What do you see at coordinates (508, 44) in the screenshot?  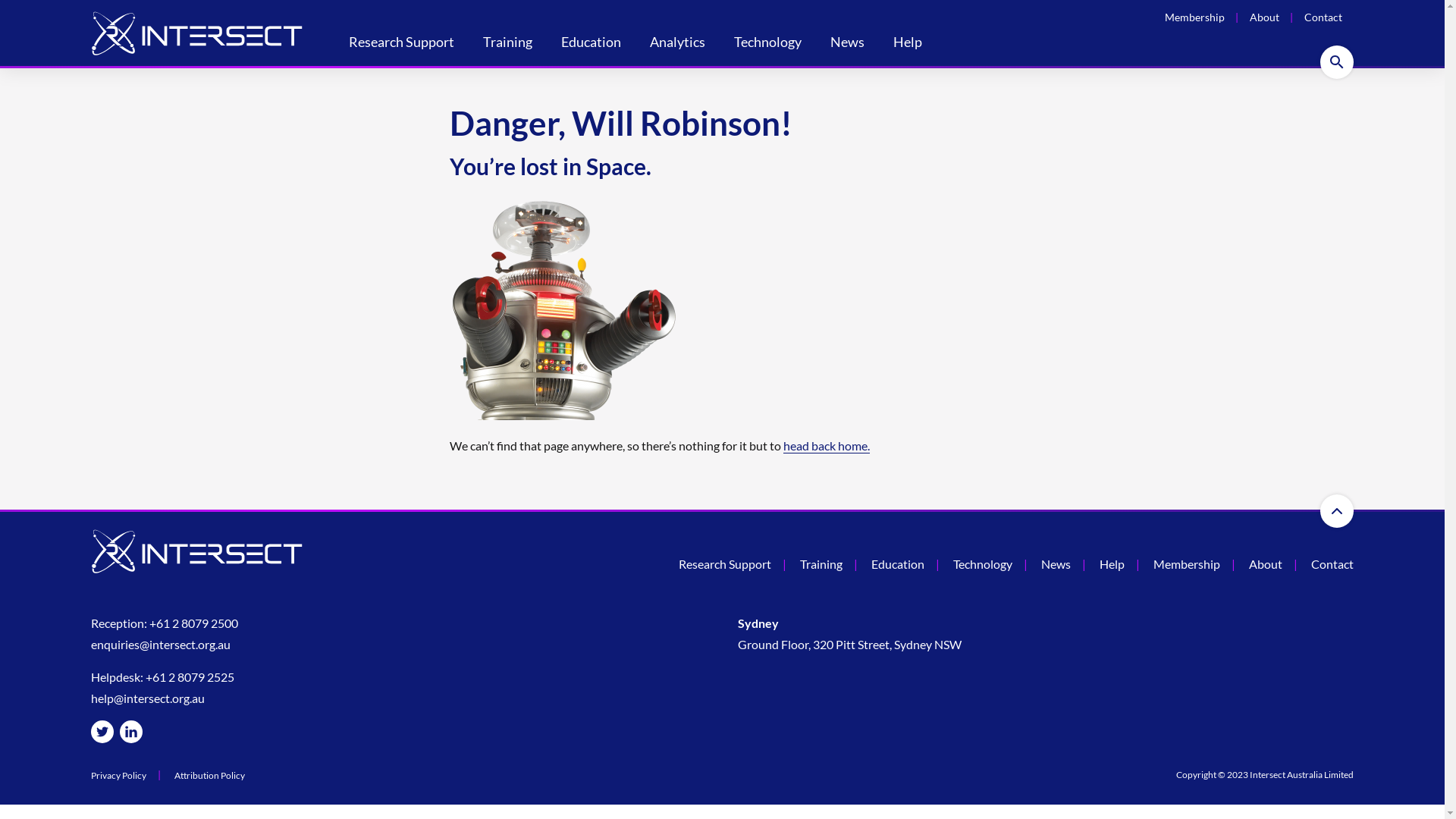 I see `Training` at bounding box center [508, 44].